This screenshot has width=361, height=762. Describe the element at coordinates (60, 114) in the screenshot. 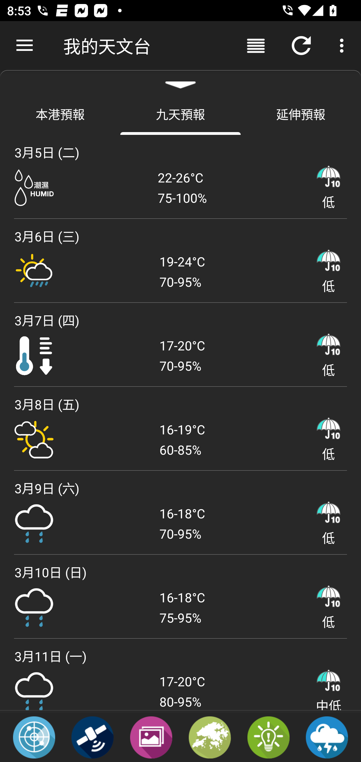

I see `本港預報` at that location.